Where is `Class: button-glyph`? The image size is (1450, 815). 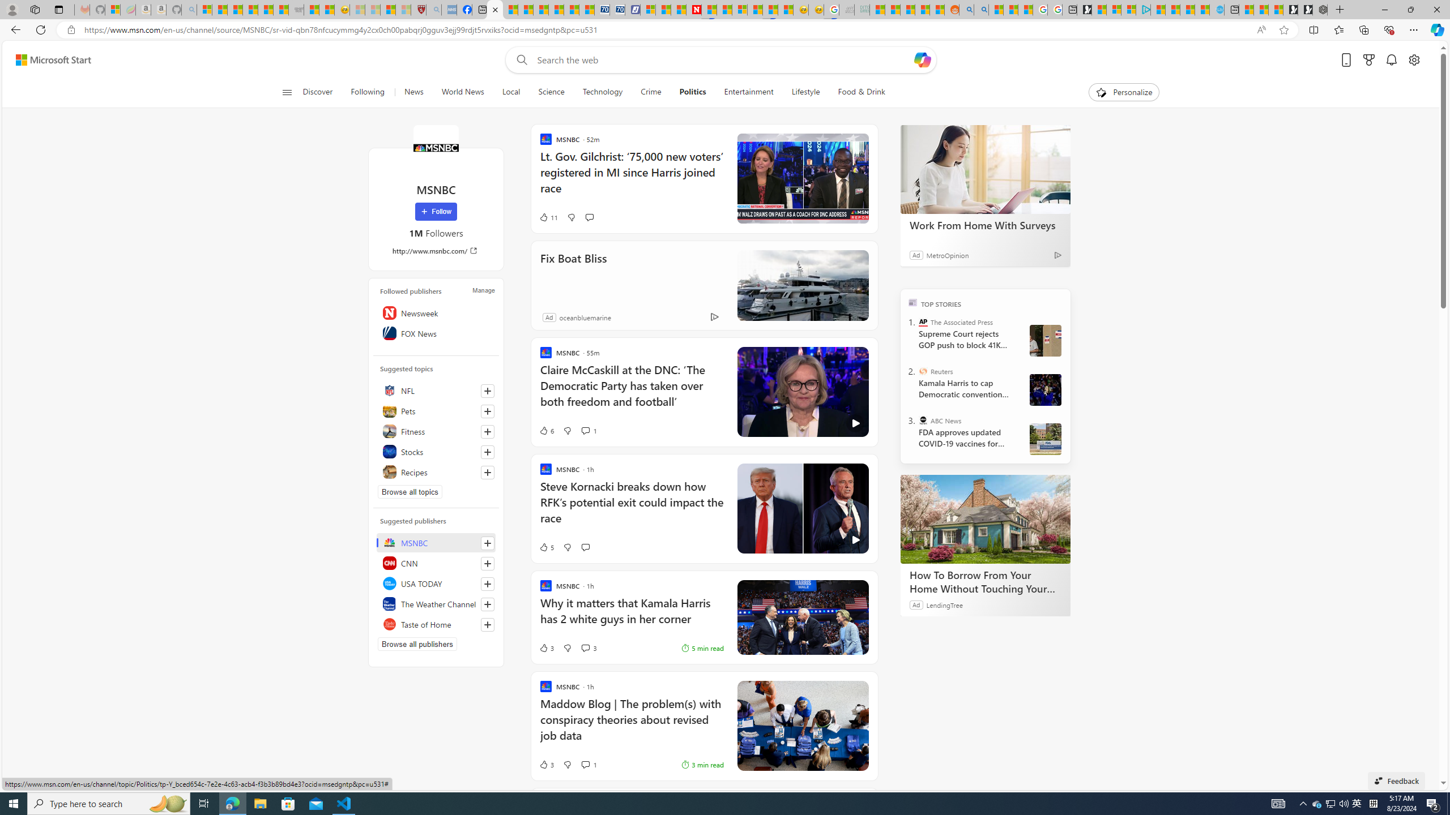 Class: button-glyph is located at coordinates (287, 92).